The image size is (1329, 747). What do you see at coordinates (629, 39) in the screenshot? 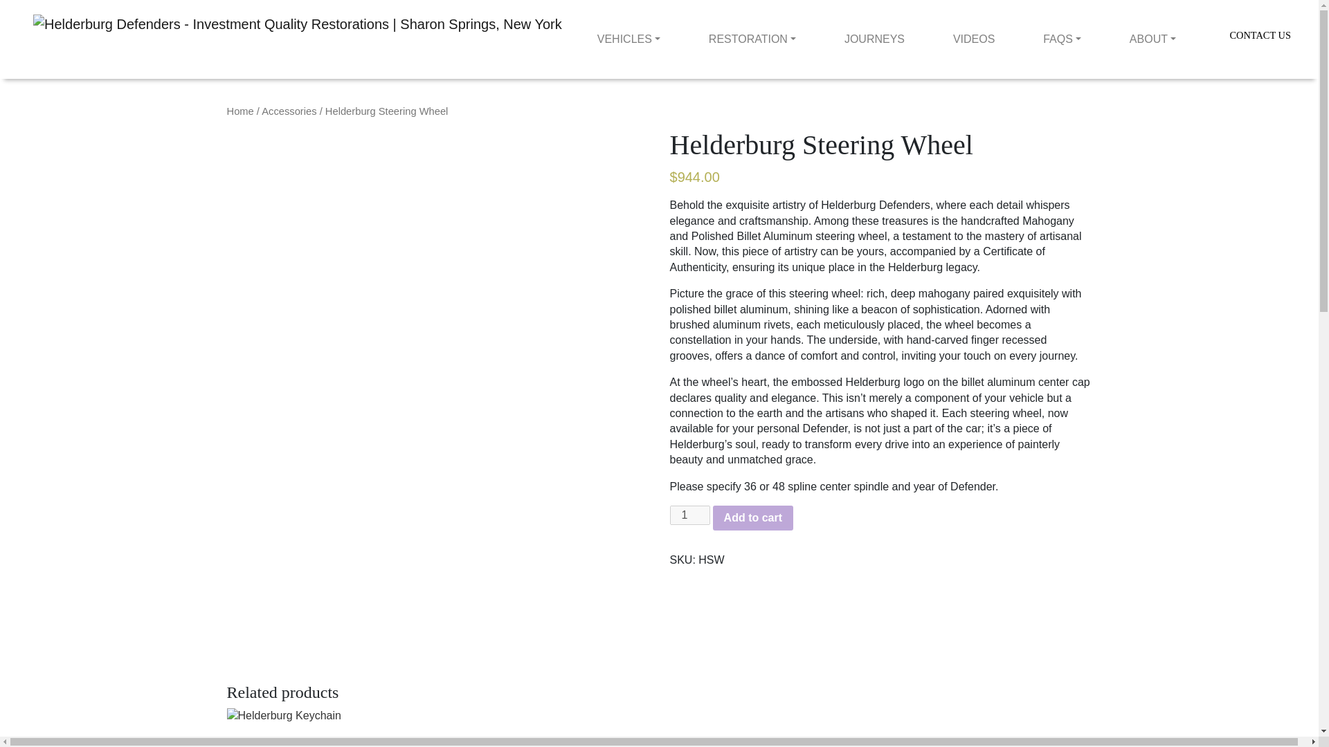
I see `Vehicles` at bounding box center [629, 39].